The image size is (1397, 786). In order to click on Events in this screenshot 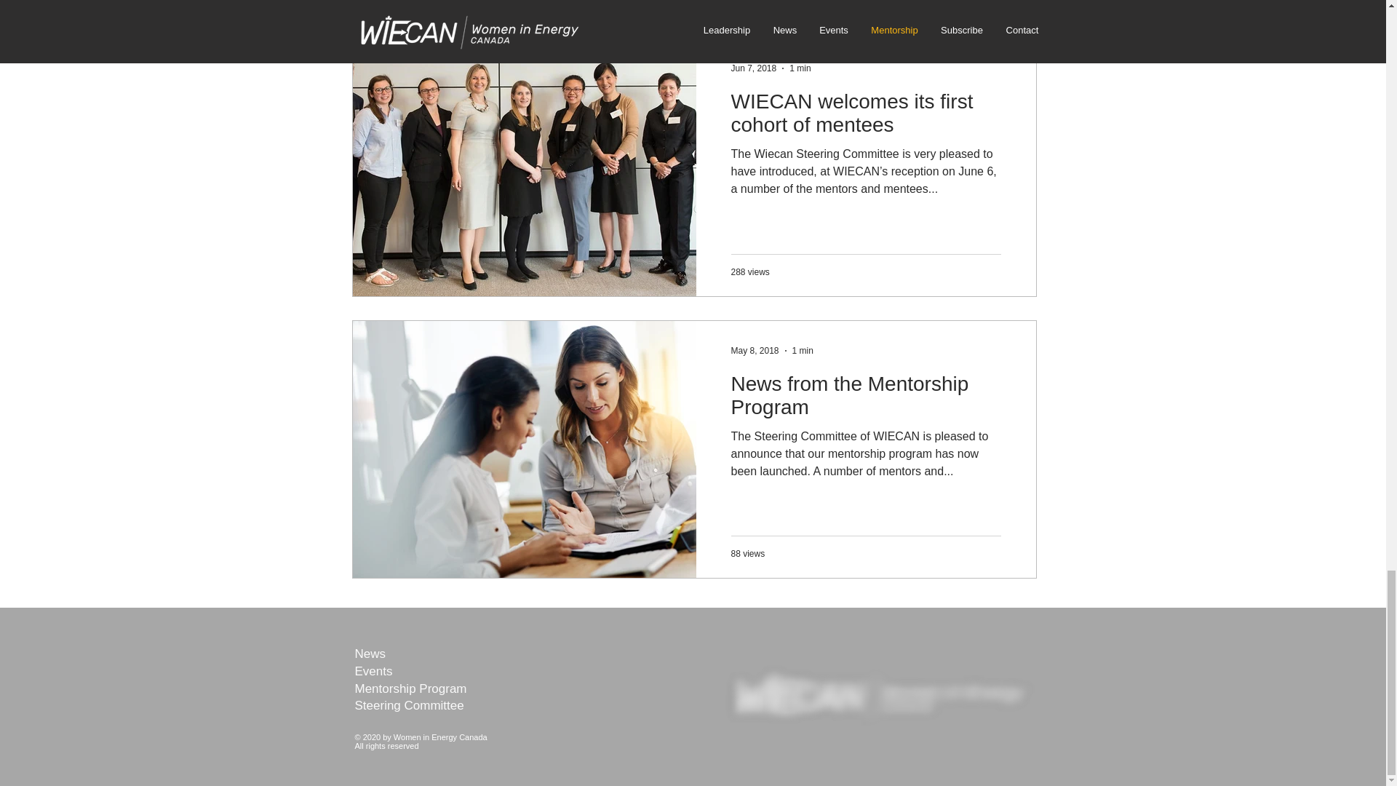, I will do `click(373, 671)`.